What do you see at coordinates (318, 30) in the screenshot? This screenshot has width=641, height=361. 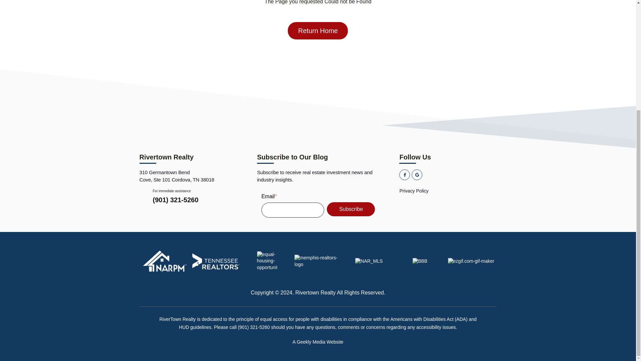 I see `Return Home` at bounding box center [318, 30].